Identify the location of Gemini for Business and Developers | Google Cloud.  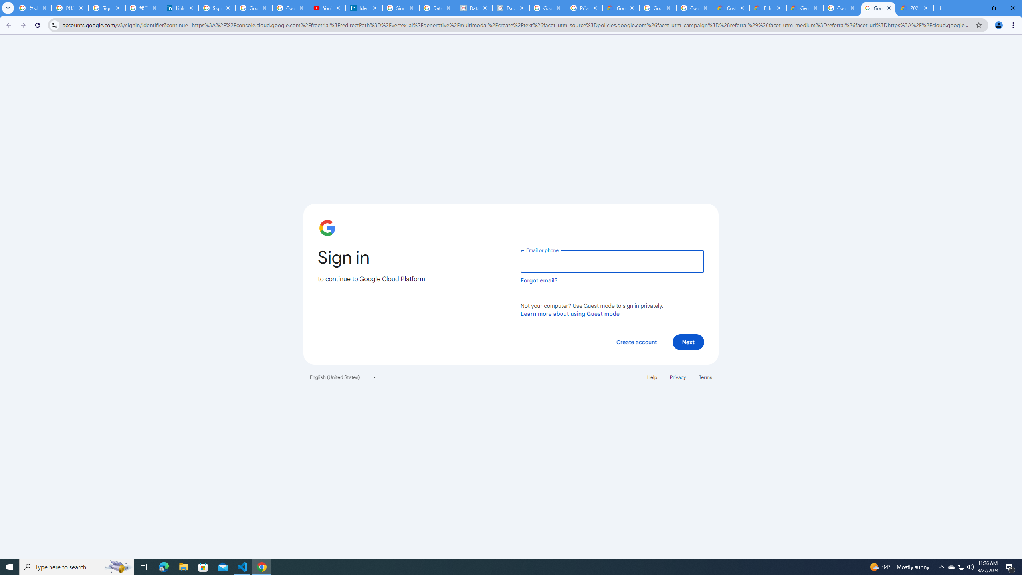
(805, 8).